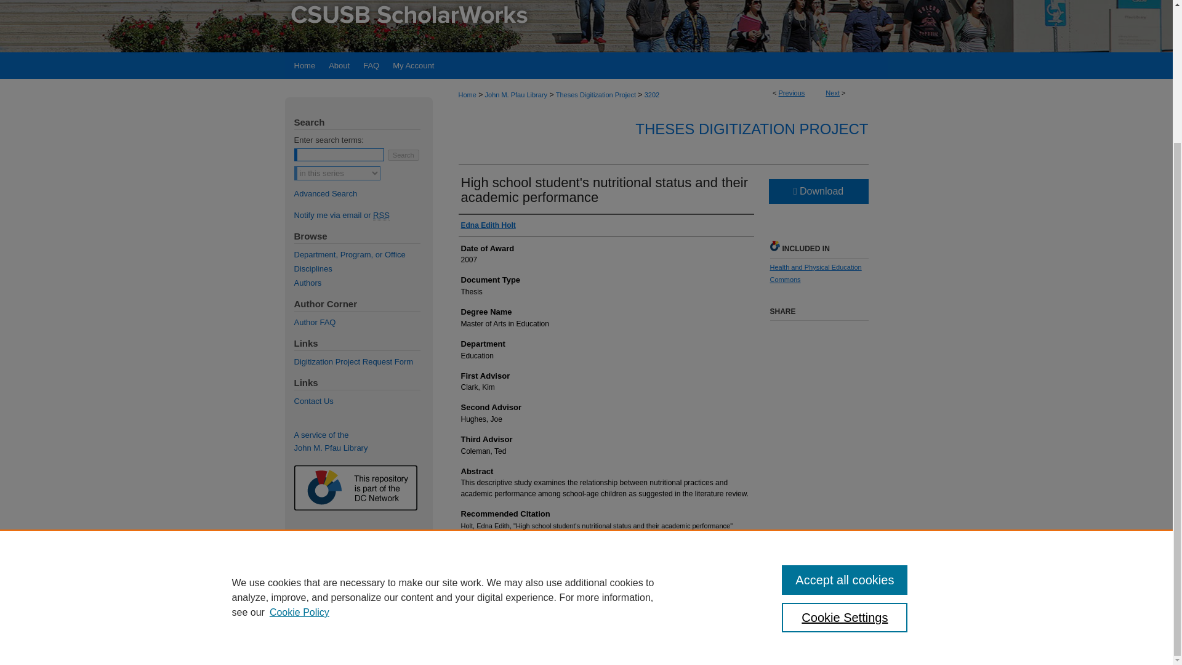  Describe the element at coordinates (371, 65) in the screenshot. I see `FAQ` at that location.